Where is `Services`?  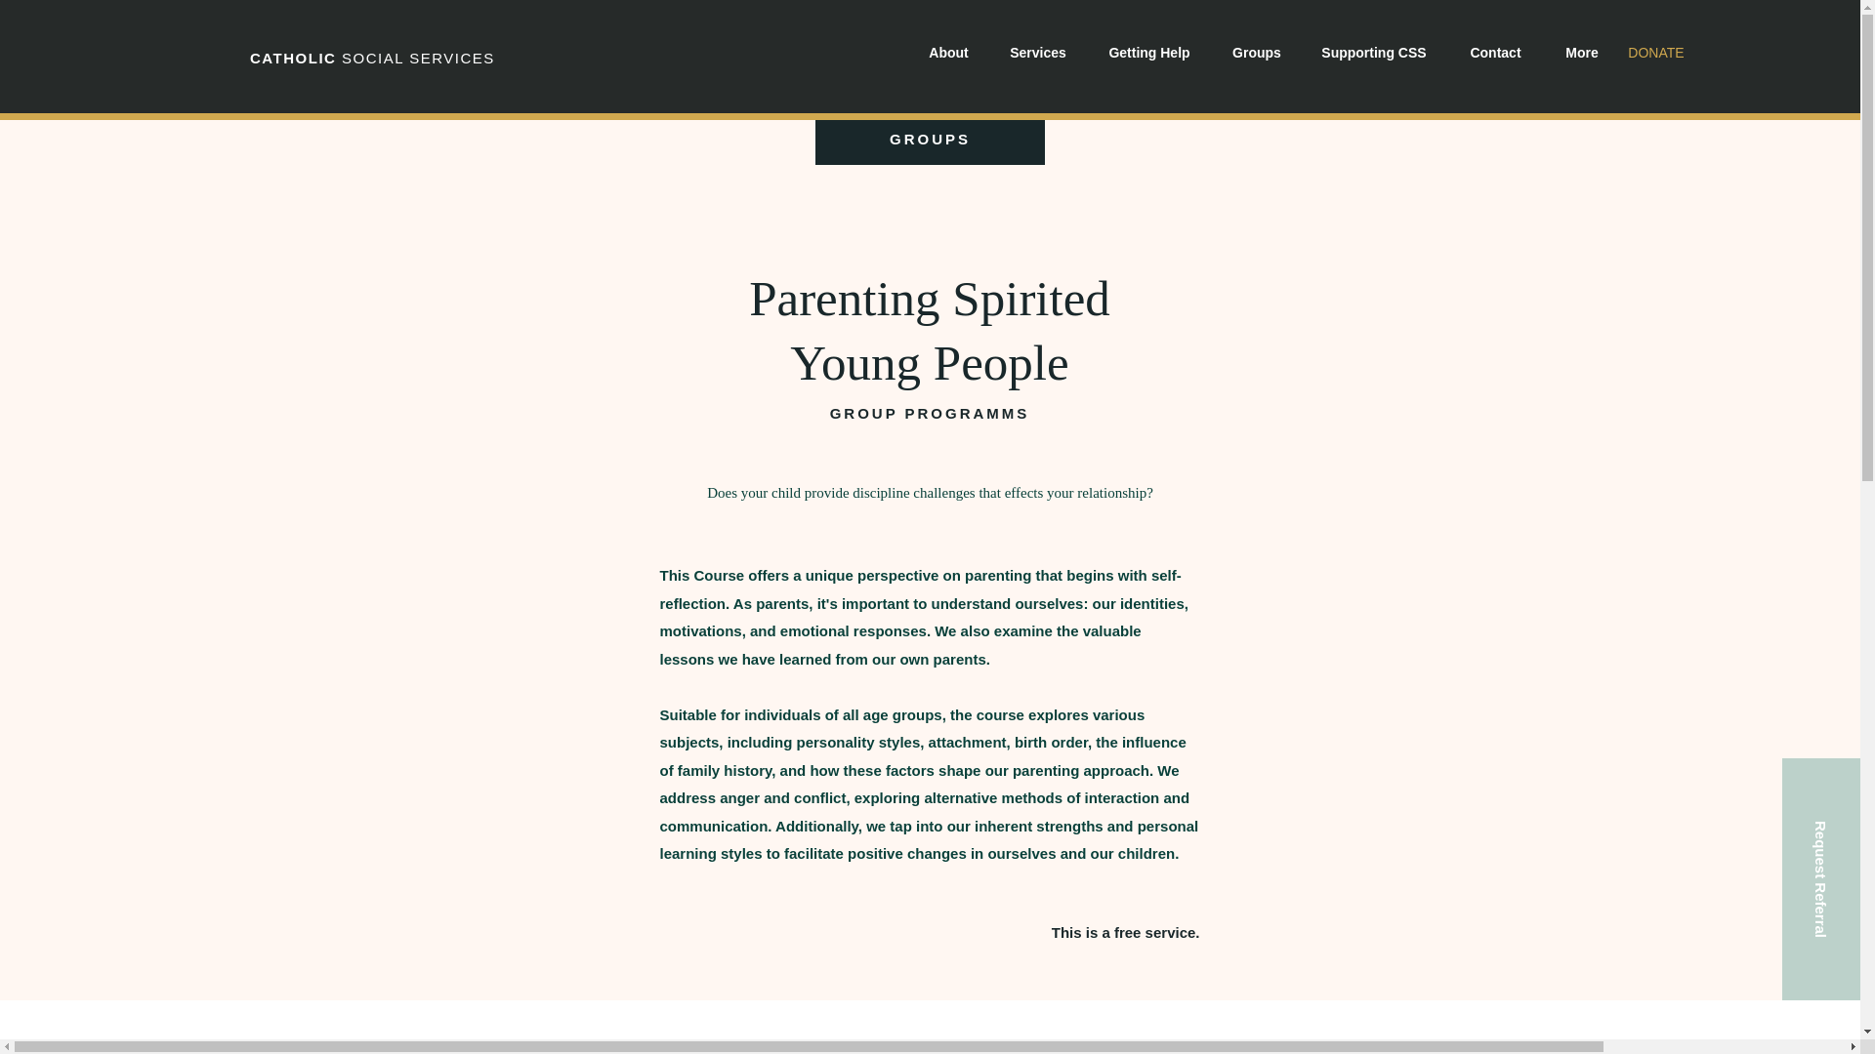 Services is located at coordinates (1038, 53).